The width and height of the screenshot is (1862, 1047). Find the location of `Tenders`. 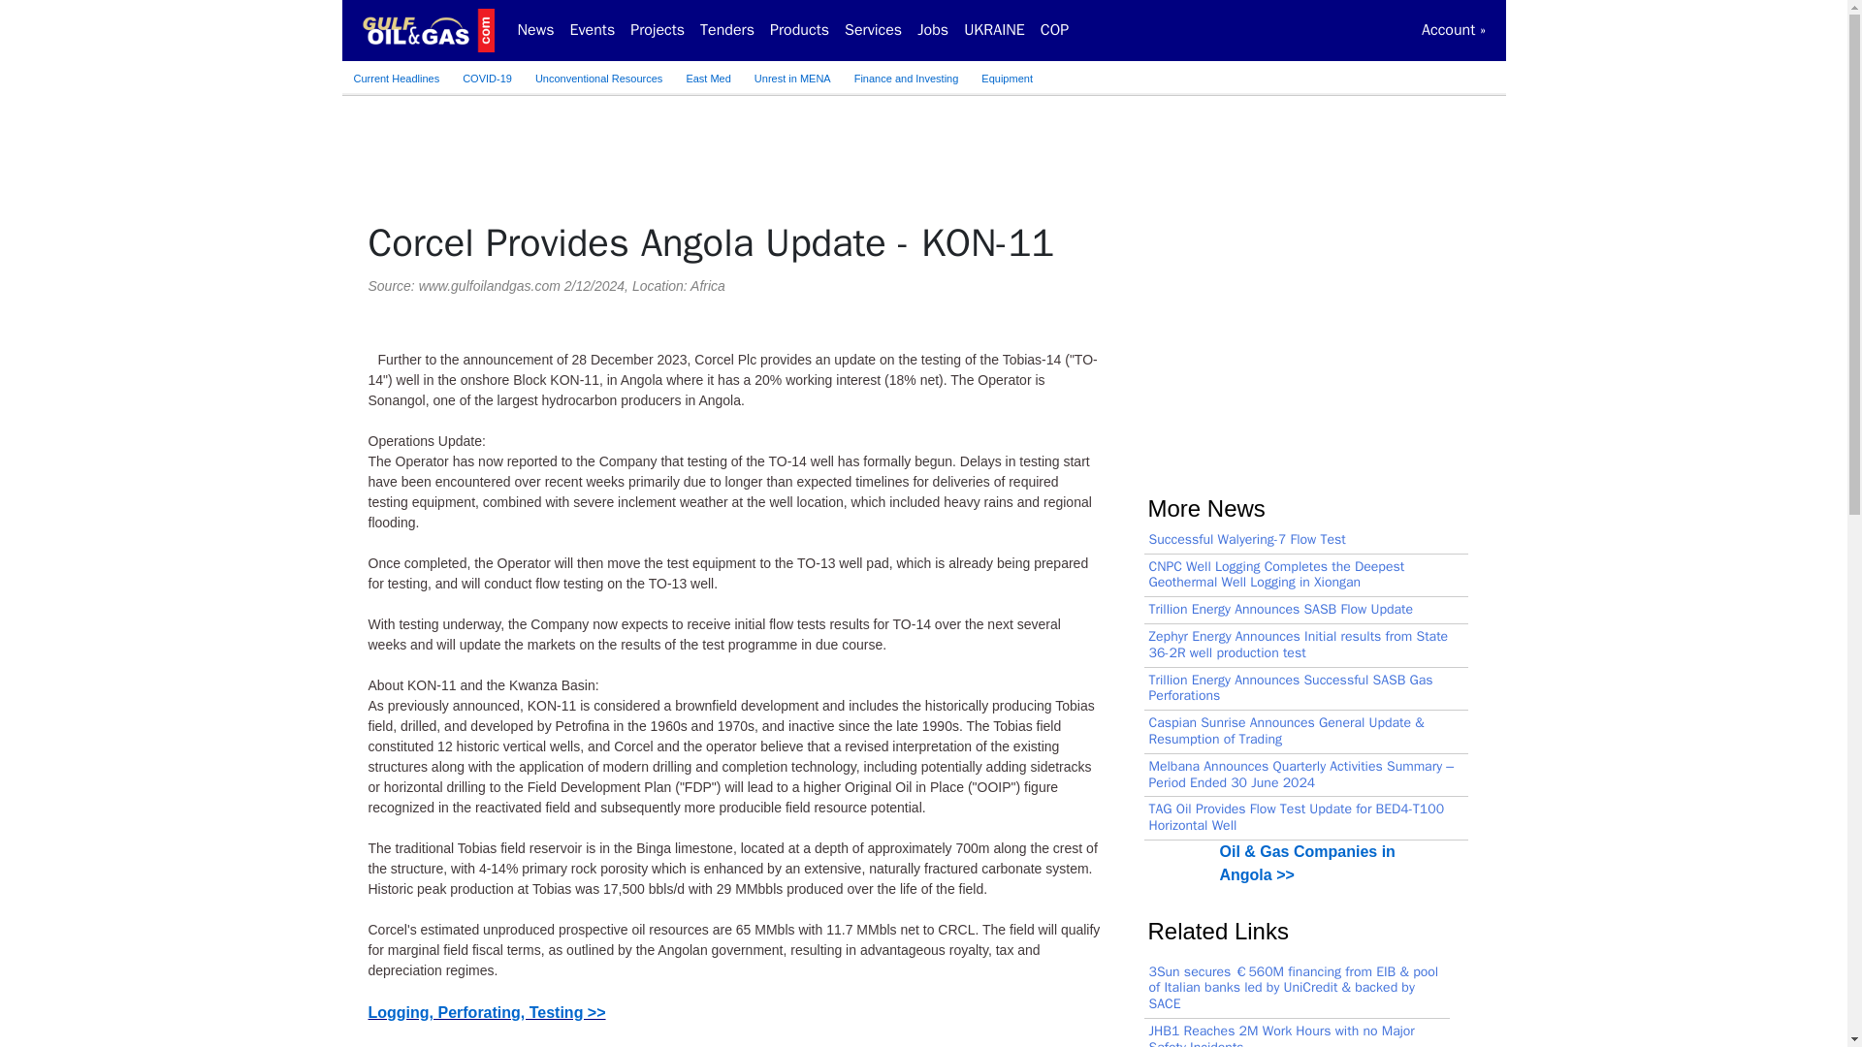

Tenders is located at coordinates (727, 29).